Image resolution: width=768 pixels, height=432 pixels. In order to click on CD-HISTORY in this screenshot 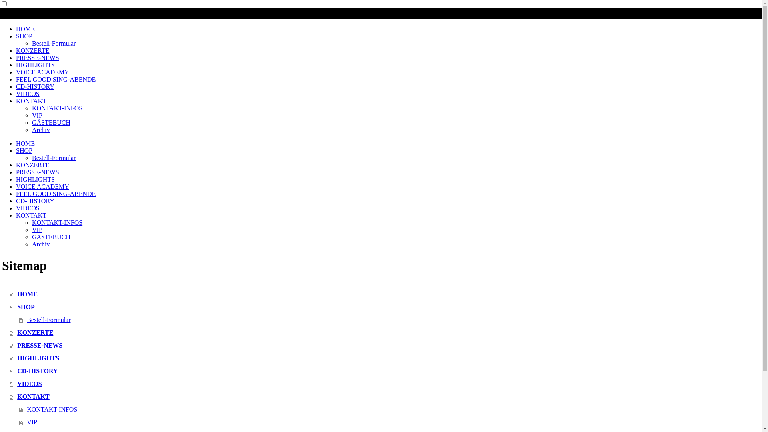, I will do `click(35, 201)`.